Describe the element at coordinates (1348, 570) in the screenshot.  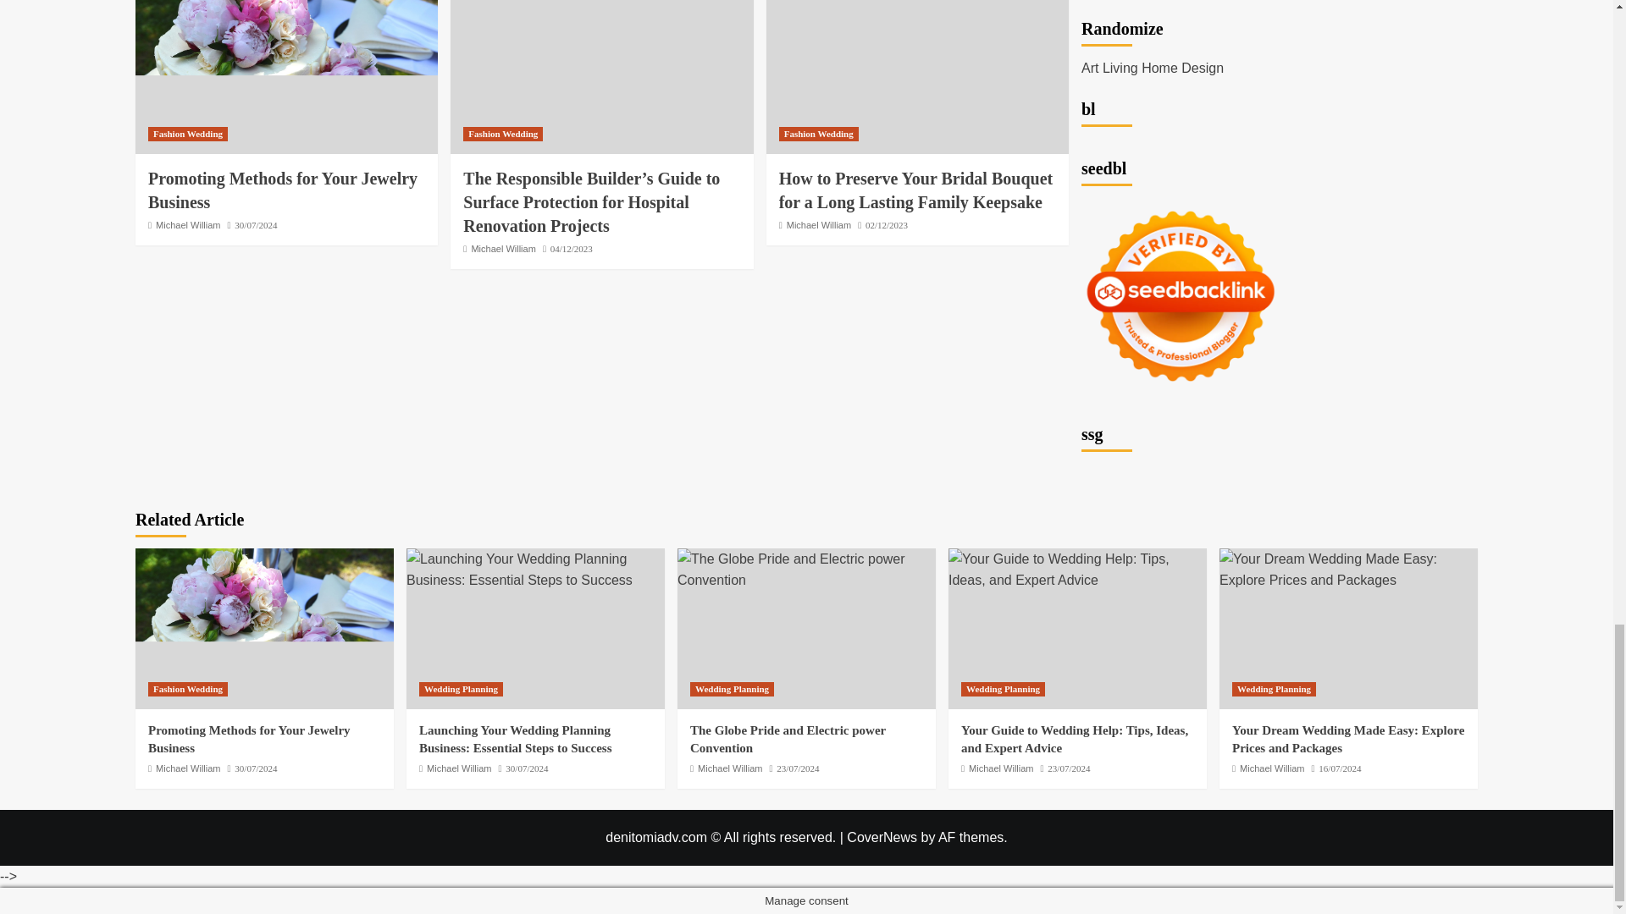
I see `Your Dream Wedding Made Easy: Explore Prices and Packages` at that location.